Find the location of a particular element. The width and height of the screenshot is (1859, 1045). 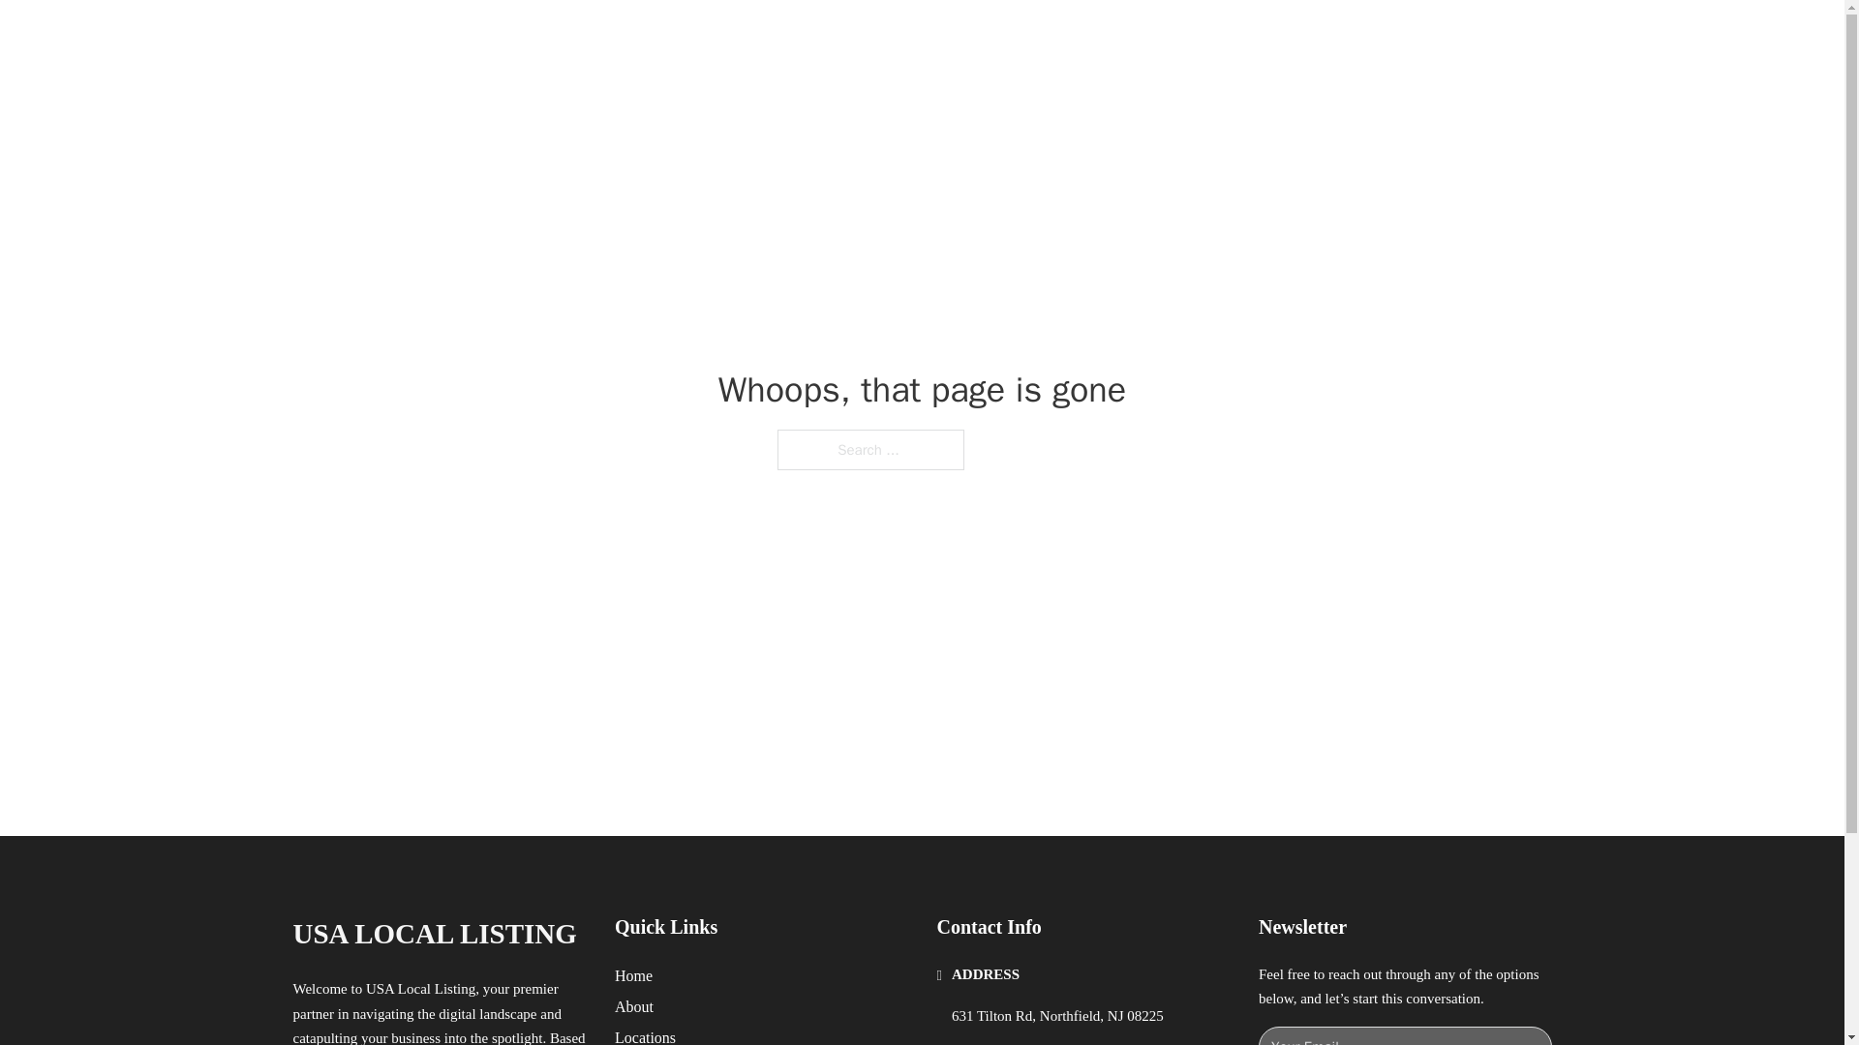

About is located at coordinates (634, 1006).